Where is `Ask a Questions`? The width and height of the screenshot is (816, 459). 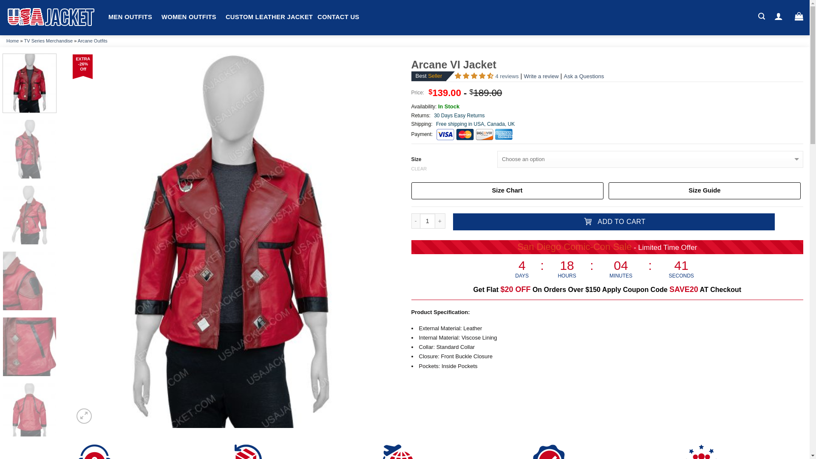 Ask a Questions is located at coordinates (584, 76).